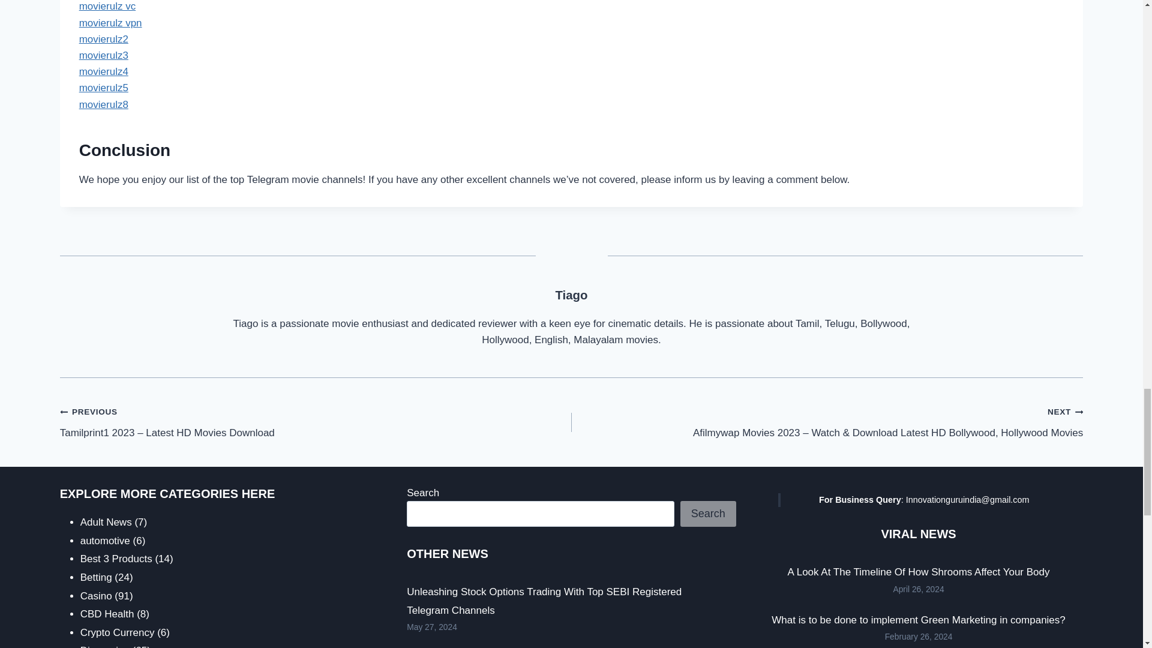  What do you see at coordinates (103, 55) in the screenshot?
I see `movierulz3` at bounding box center [103, 55].